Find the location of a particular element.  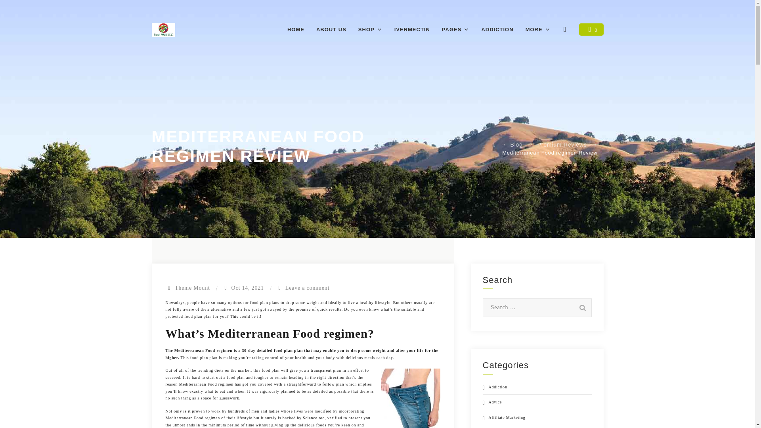

0 is located at coordinates (591, 29).